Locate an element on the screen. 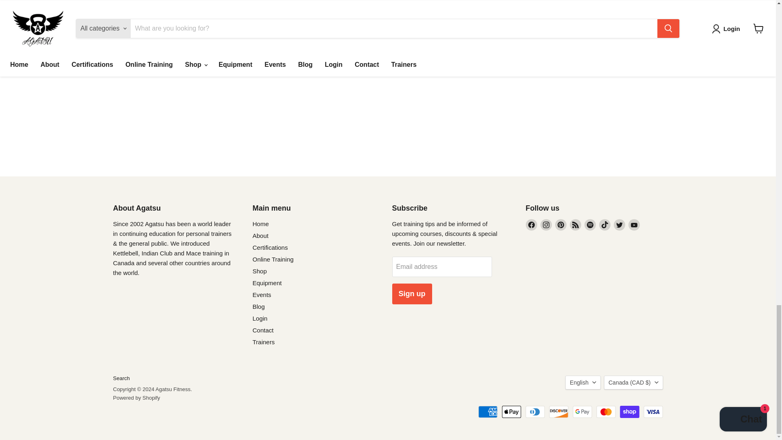 Image resolution: width=782 pixels, height=440 pixels. RSS is located at coordinates (575, 224).